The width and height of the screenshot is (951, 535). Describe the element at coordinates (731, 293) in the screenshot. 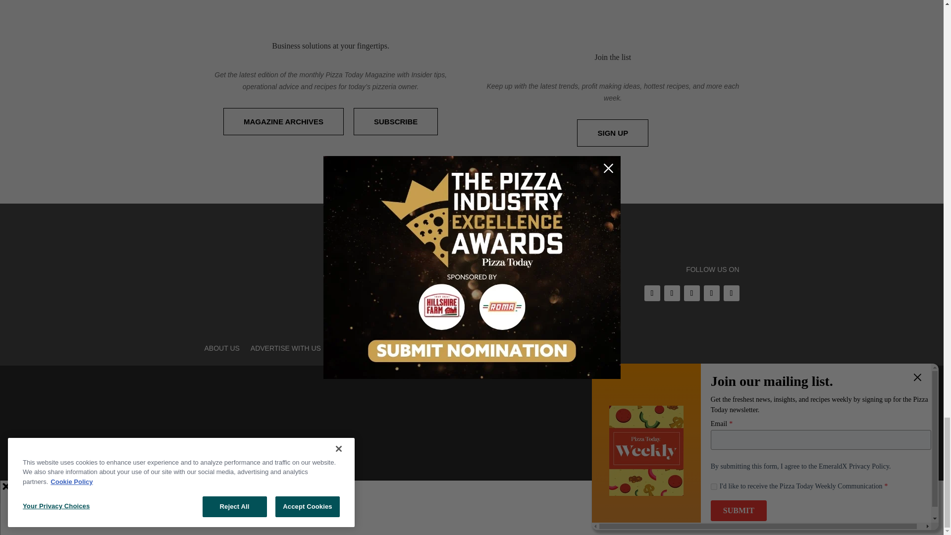

I see `Follow on Youtube` at that location.